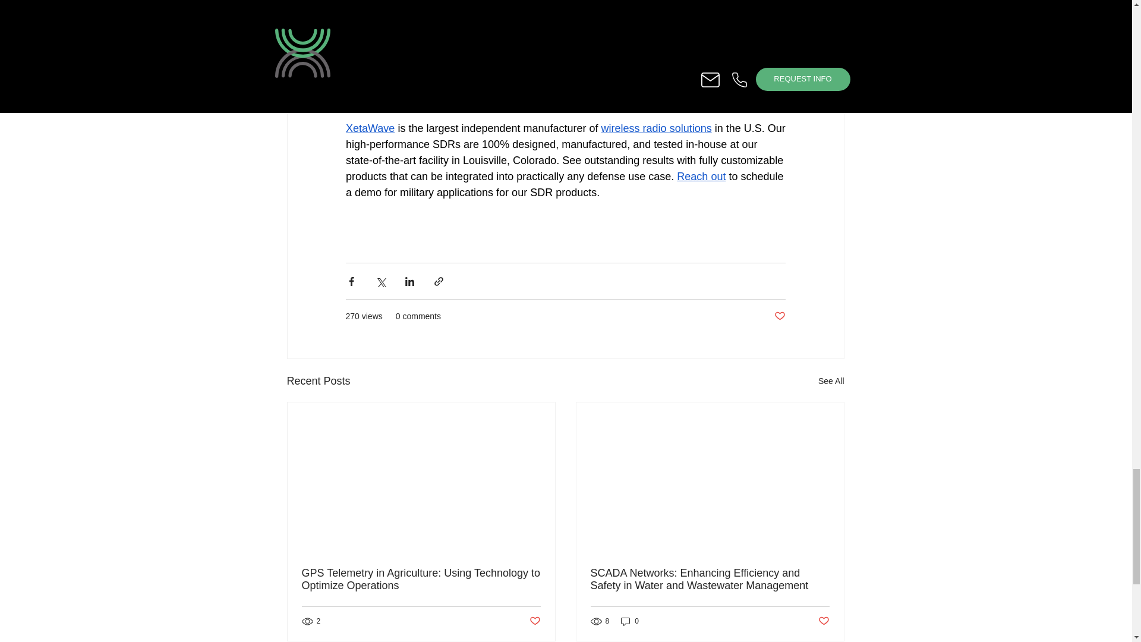 Image resolution: width=1141 pixels, height=642 pixels. I want to click on military application , so click(541, 7).